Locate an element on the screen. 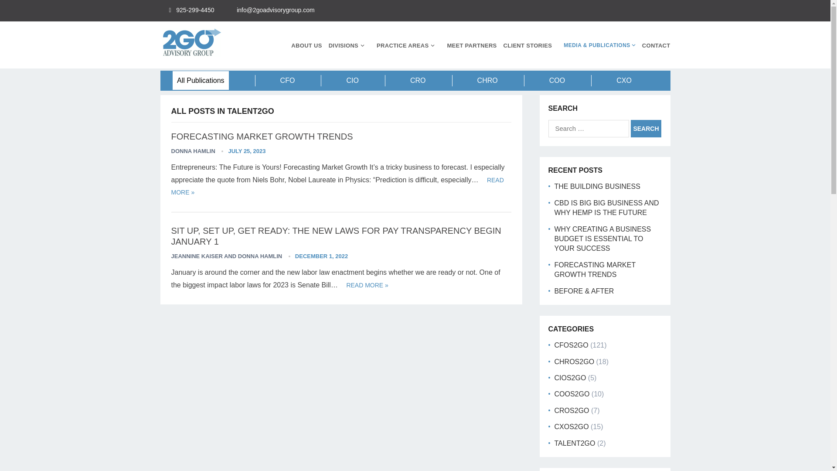 The height and width of the screenshot is (471, 837). CFO is located at coordinates (288, 80).